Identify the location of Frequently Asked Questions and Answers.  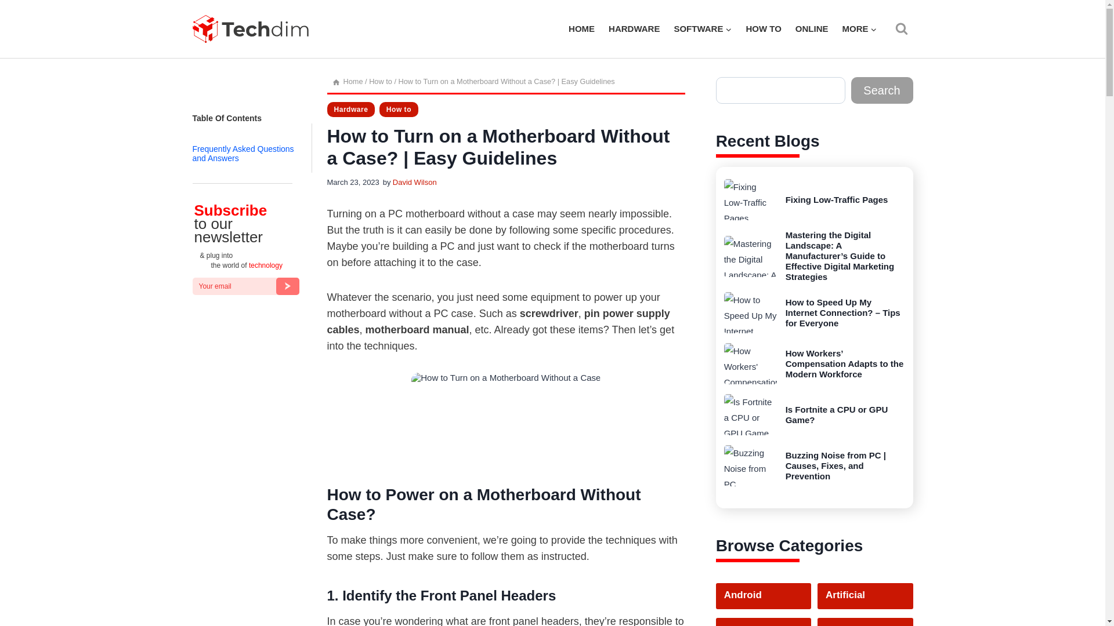
(243, 153).